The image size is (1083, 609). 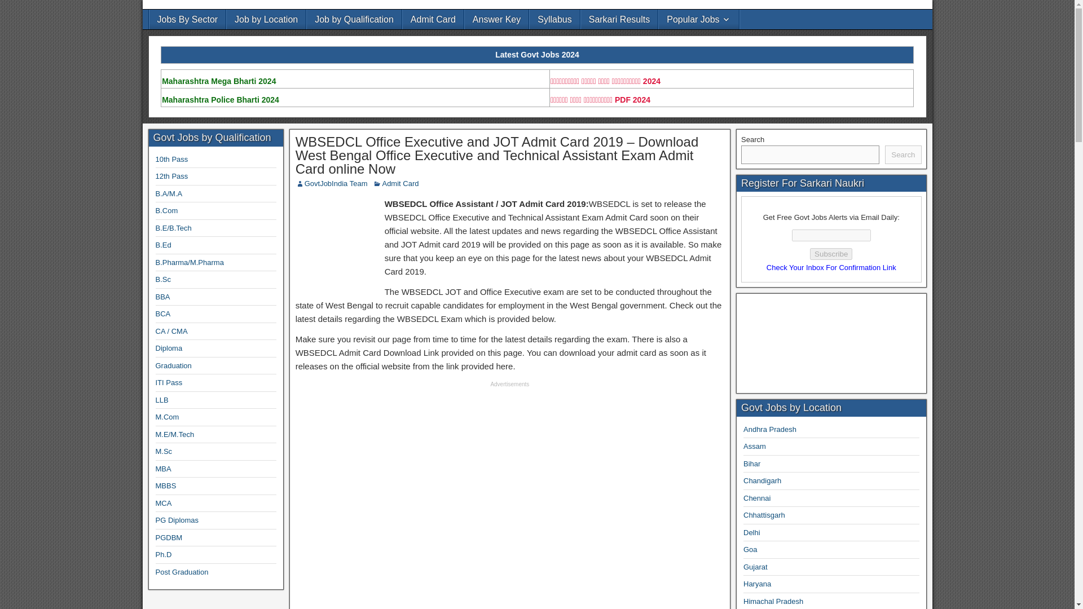 I want to click on Job by Location, so click(x=266, y=19).